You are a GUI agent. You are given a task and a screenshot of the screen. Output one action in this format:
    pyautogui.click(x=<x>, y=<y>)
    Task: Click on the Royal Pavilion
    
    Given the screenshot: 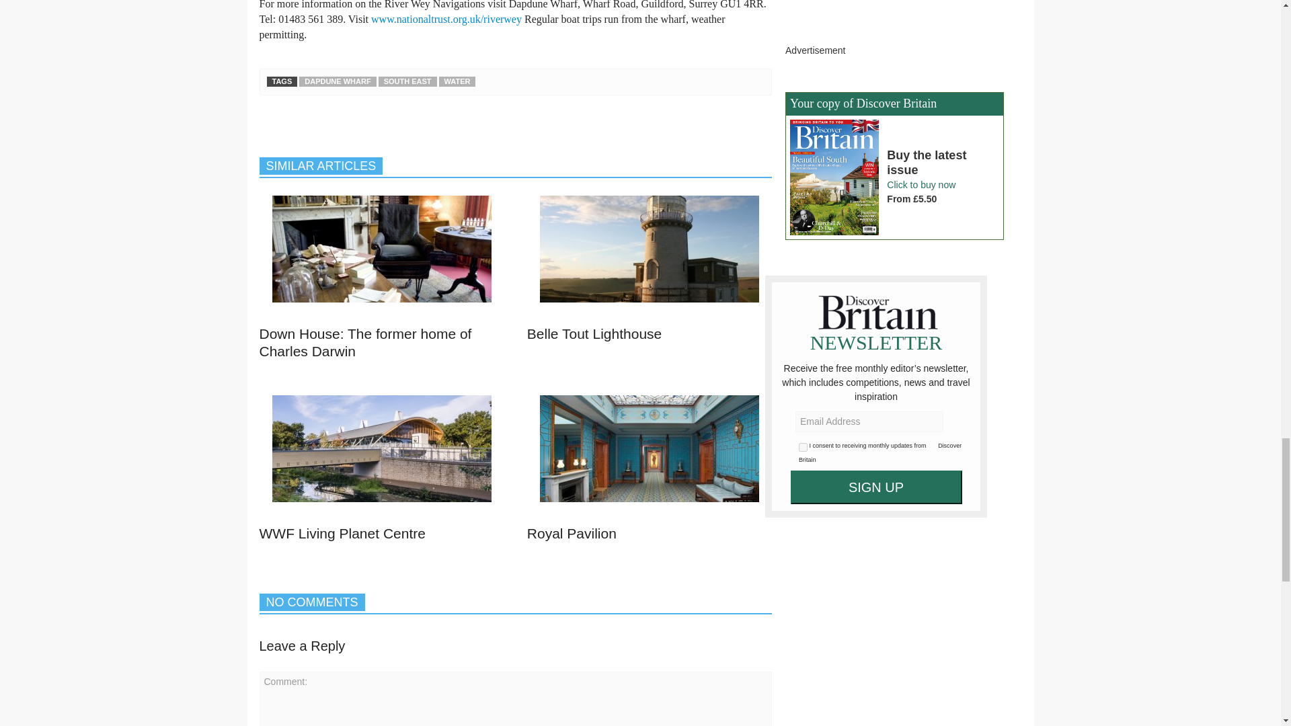 What is the action you would take?
    pyautogui.click(x=572, y=532)
    